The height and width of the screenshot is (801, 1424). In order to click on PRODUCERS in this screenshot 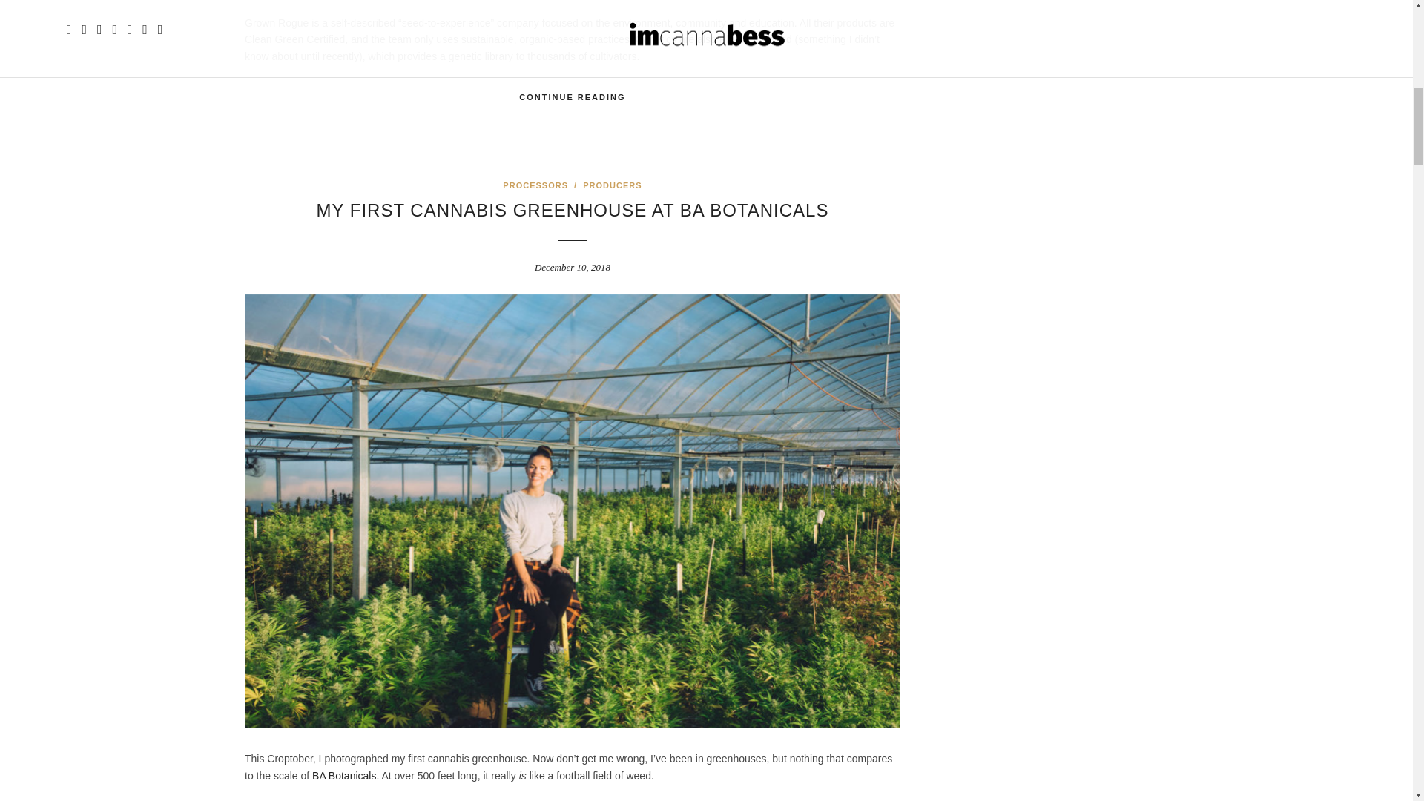, I will do `click(612, 185)`.